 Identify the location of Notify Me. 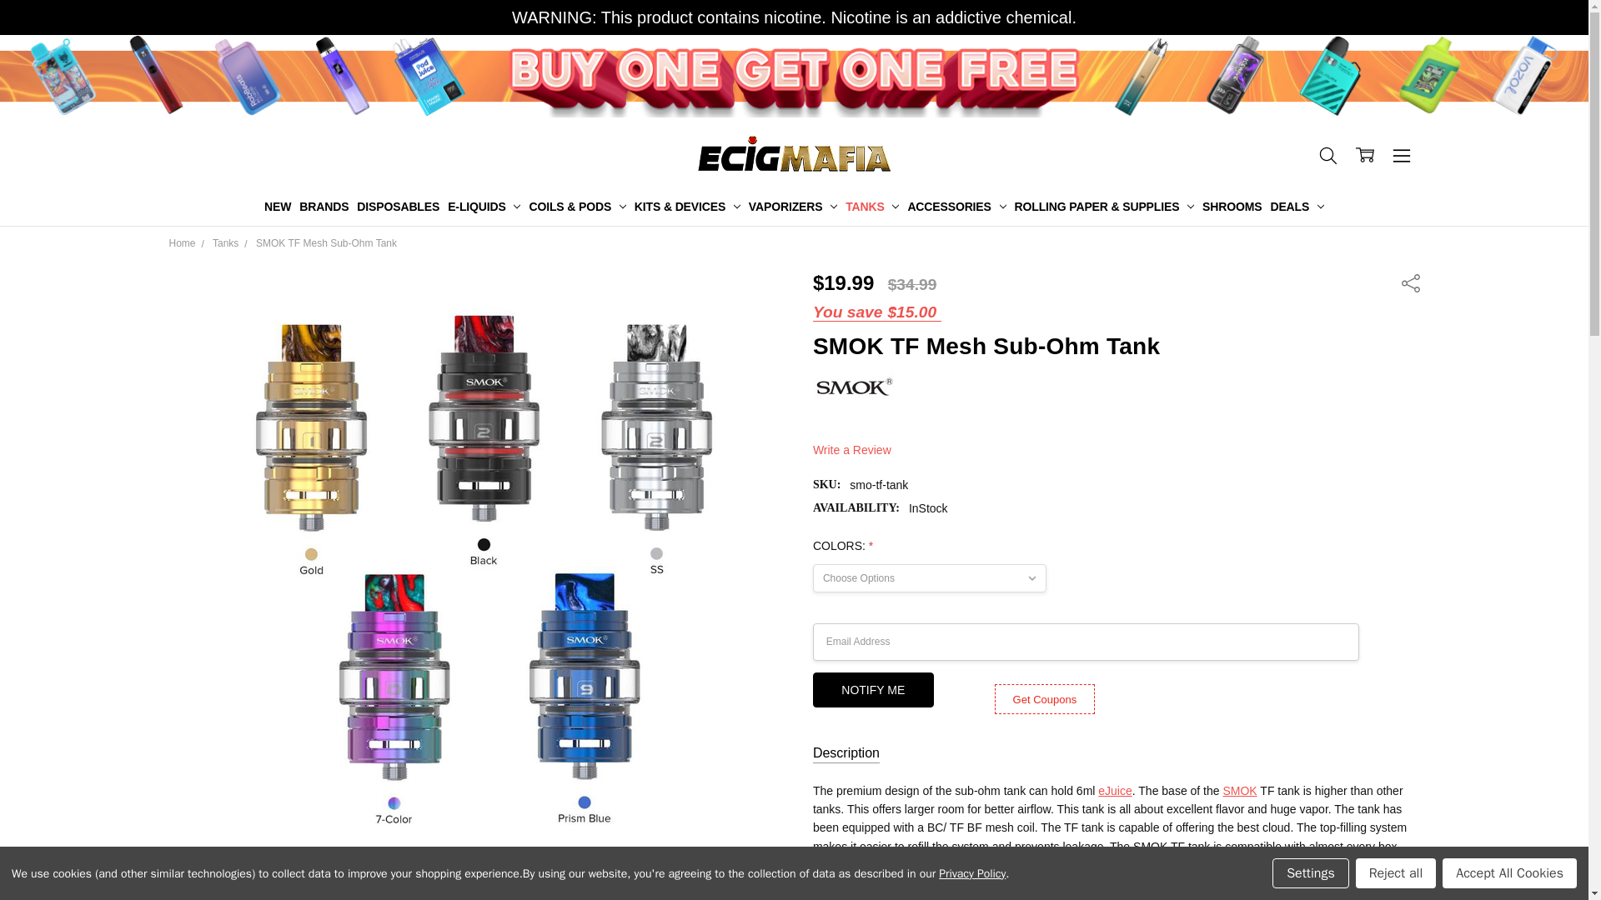
(873, 689).